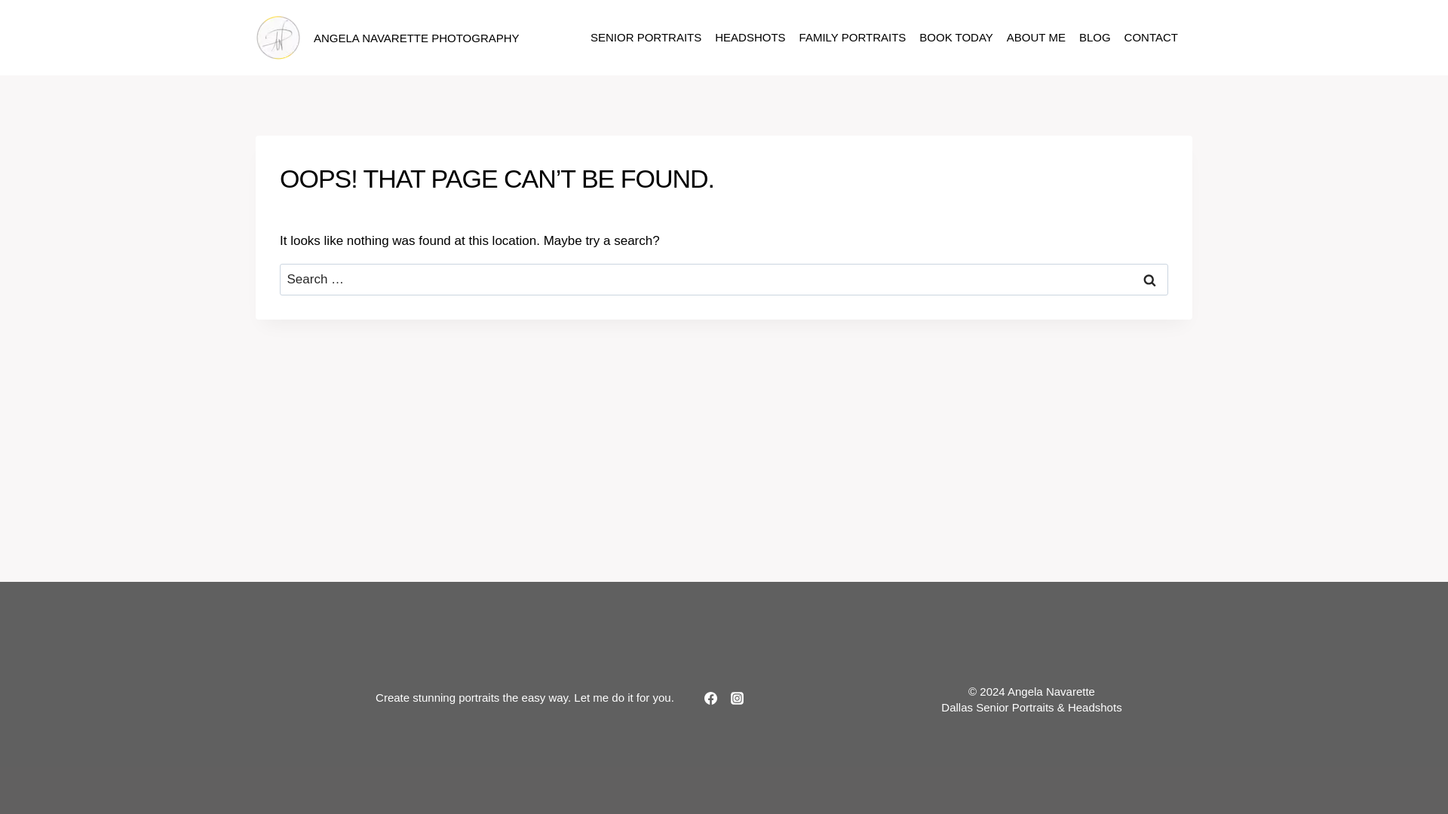 The image size is (1448, 814). Describe the element at coordinates (646, 38) in the screenshot. I see `SENIOR PORTRAITS` at that location.